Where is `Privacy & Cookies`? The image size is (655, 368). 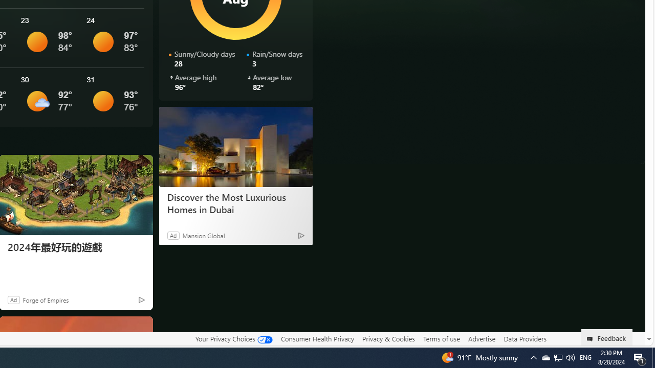
Privacy & Cookies is located at coordinates (388, 338).